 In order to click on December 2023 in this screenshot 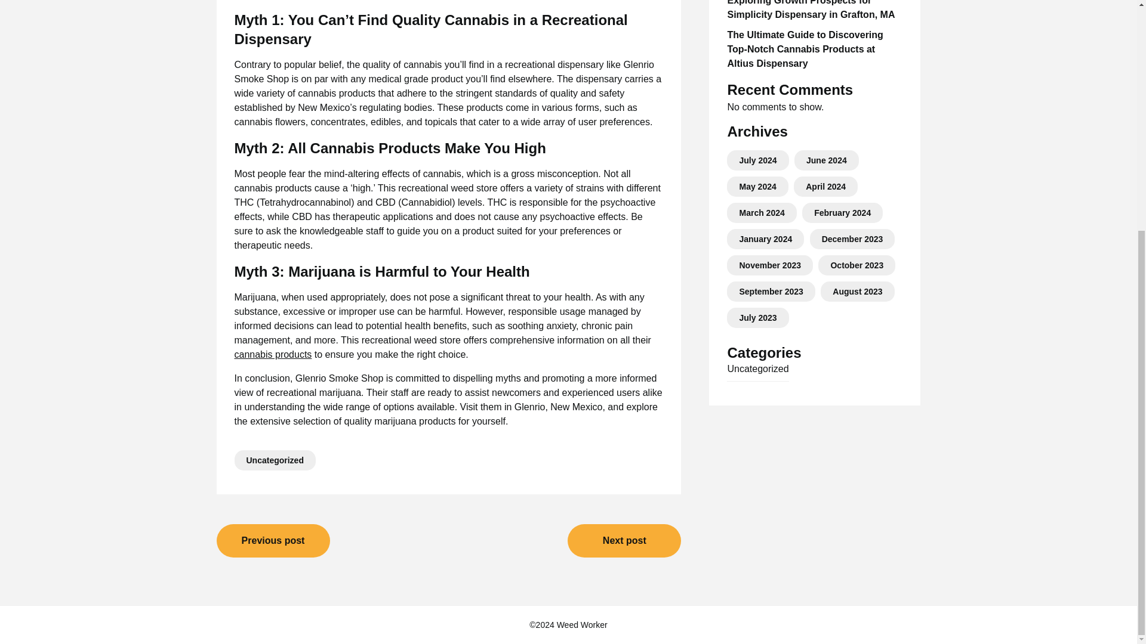, I will do `click(852, 239)`.